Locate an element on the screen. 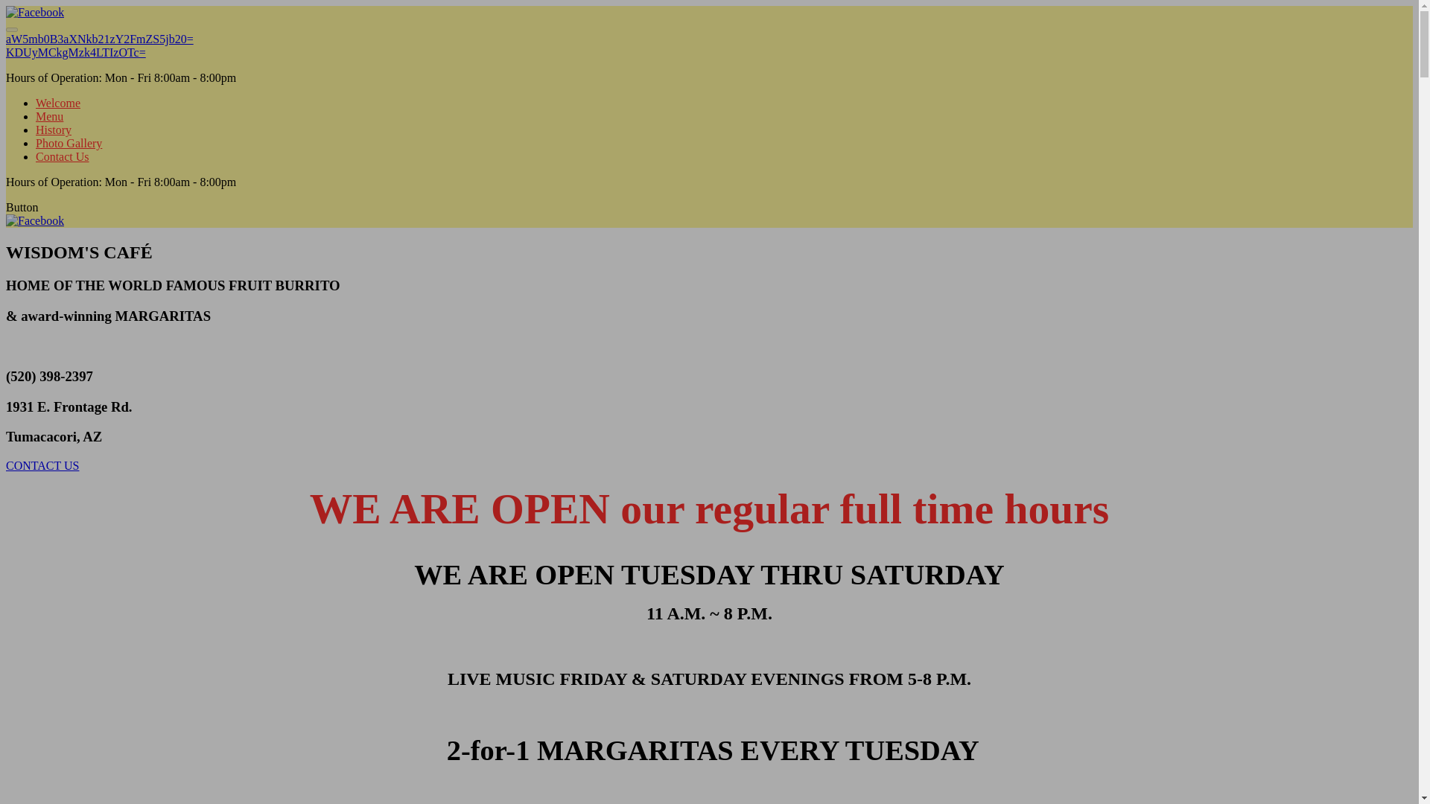  Button is located at coordinates (22, 207).